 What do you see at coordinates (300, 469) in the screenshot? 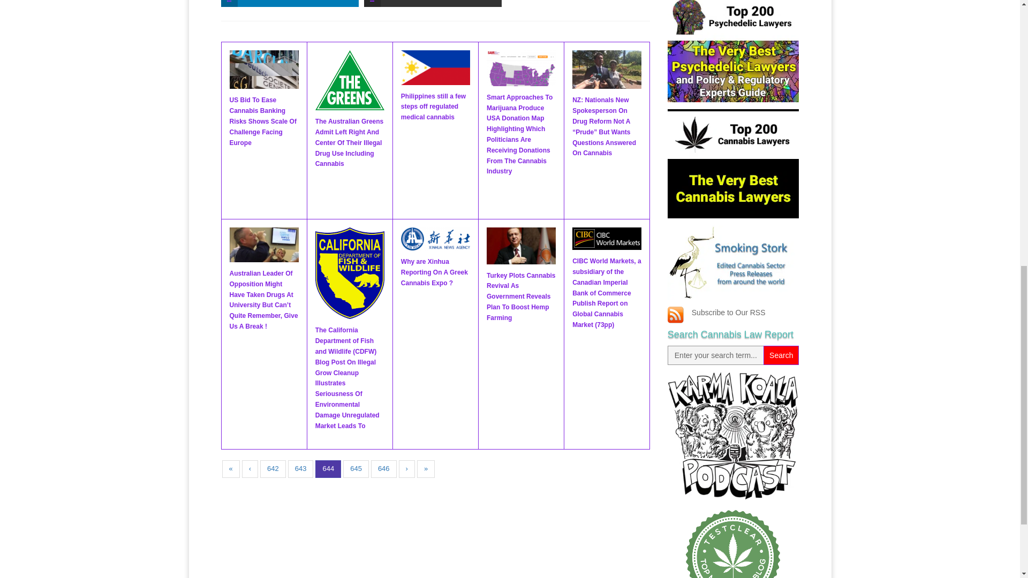
I see `Go to page 643` at bounding box center [300, 469].